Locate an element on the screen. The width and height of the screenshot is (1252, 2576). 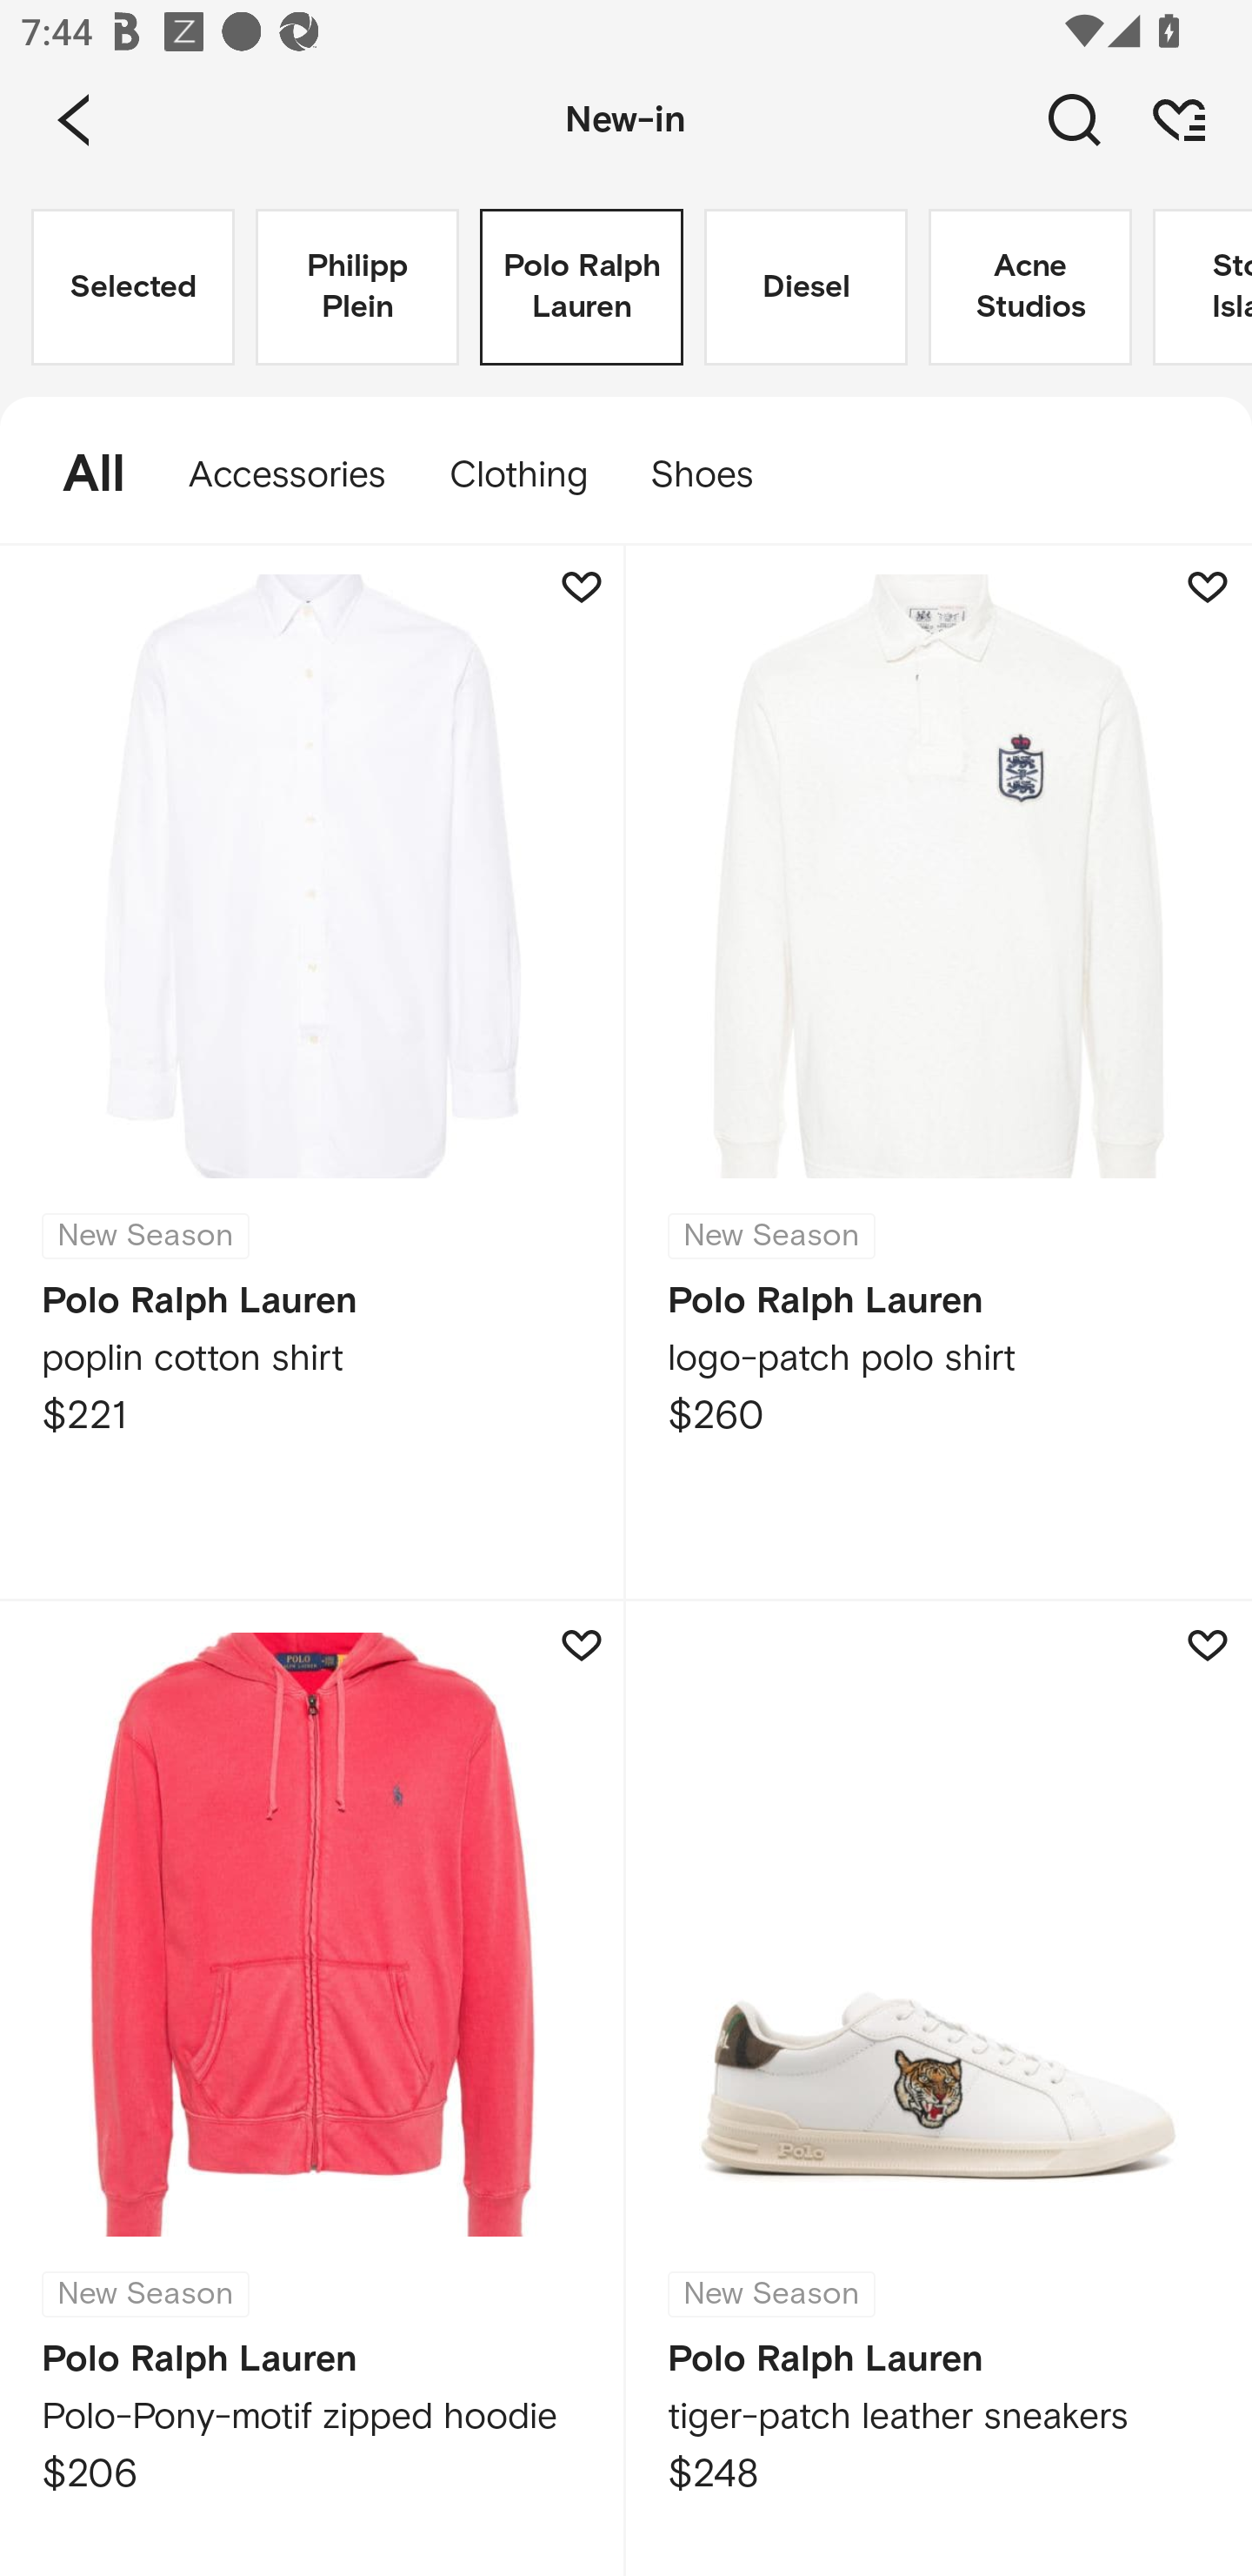
Clothing is located at coordinates (517, 475).